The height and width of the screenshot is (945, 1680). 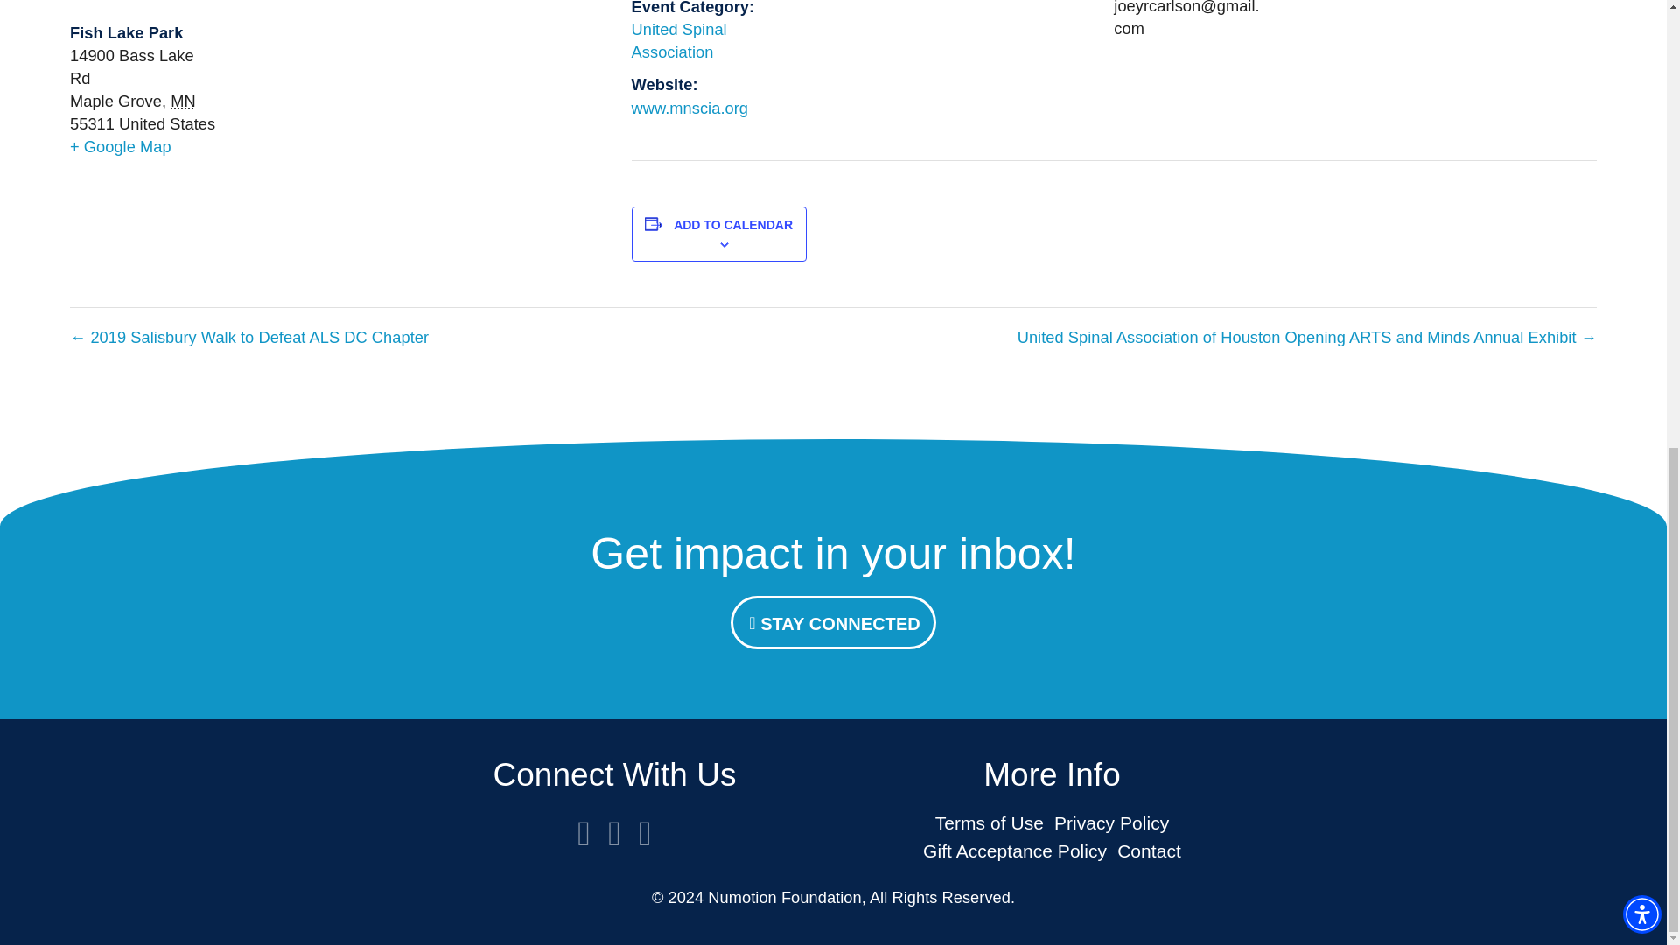 What do you see at coordinates (833, 621) in the screenshot?
I see `STAY CONNECTED` at bounding box center [833, 621].